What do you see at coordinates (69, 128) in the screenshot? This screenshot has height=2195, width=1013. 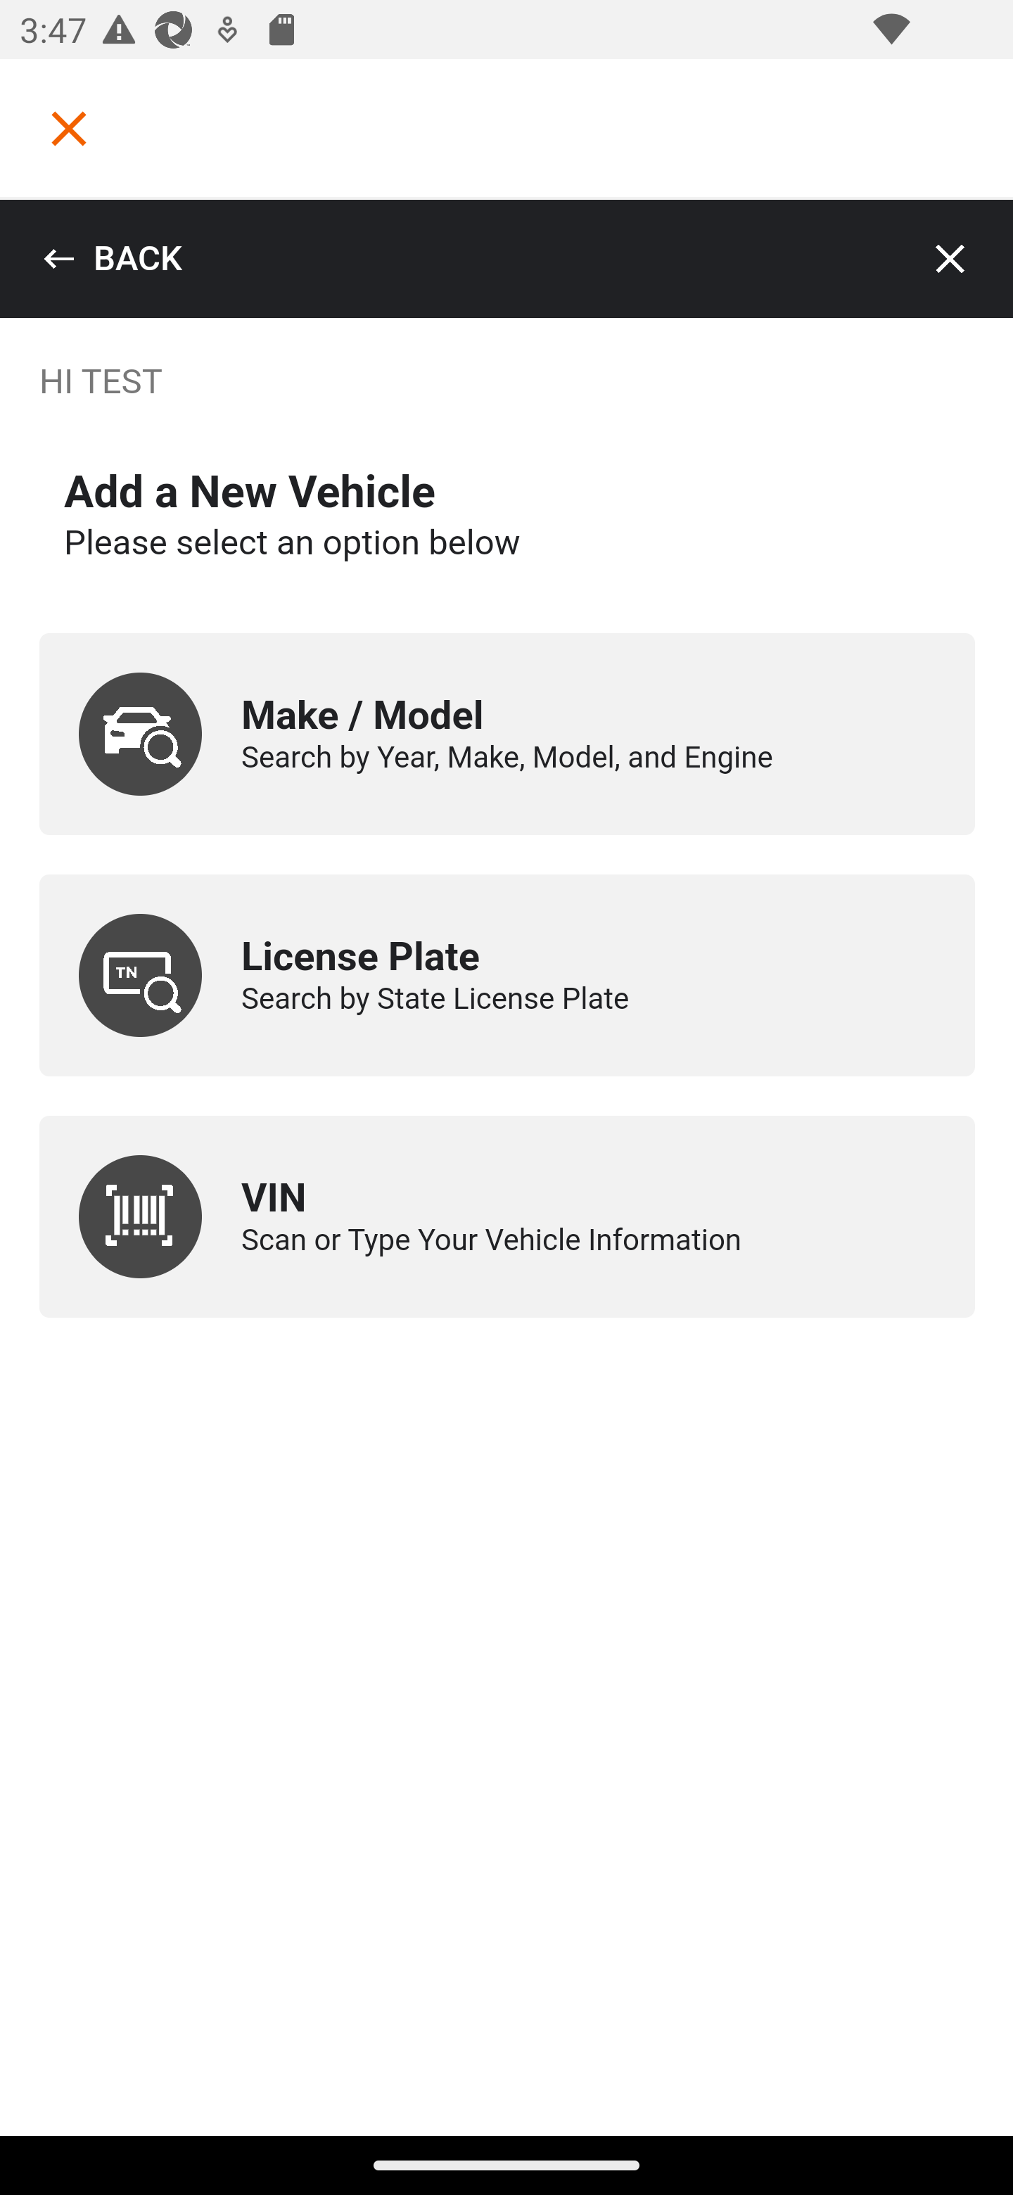 I see `` at bounding box center [69, 128].